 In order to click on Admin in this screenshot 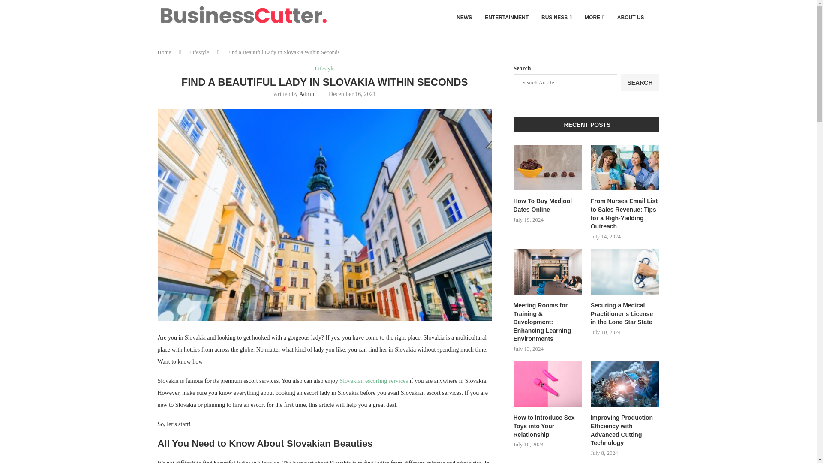, I will do `click(308, 93)`.